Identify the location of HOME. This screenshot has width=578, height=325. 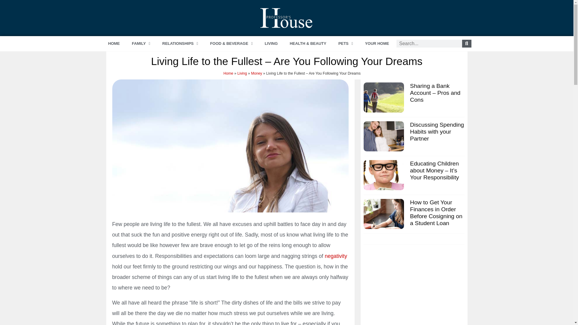
(114, 43).